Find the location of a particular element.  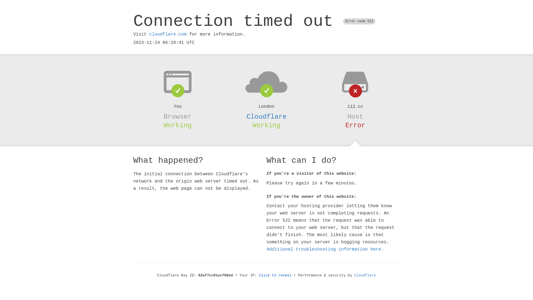

Click to reveal is located at coordinates (275, 276).